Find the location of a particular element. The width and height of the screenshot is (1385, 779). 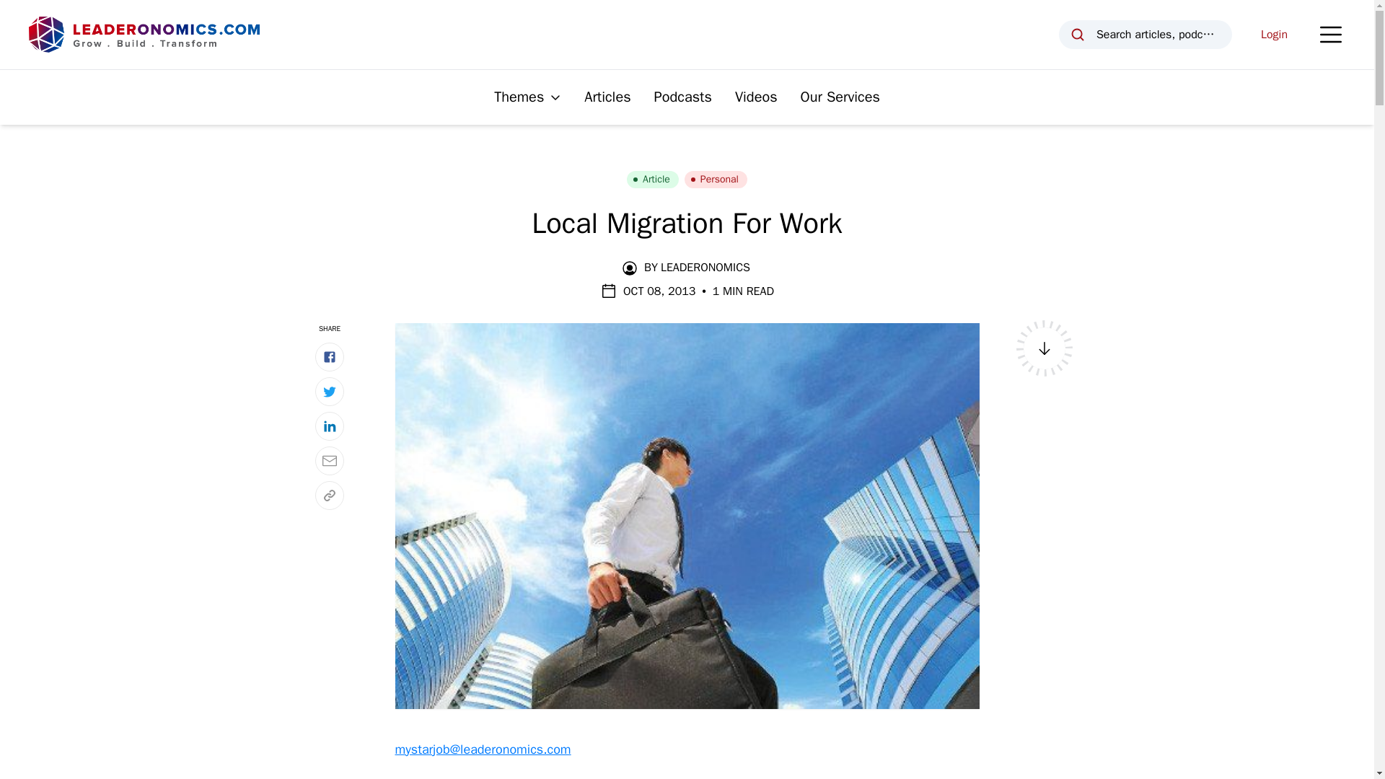

Article is located at coordinates (652, 179).